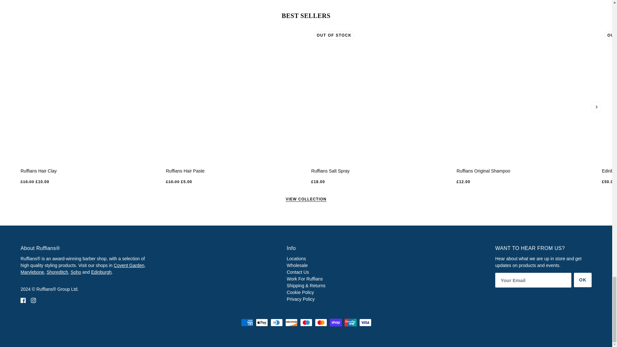 The image size is (617, 347). What do you see at coordinates (57, 272) in the screenshot?
I see `Ruffians Shoreditch` at bounding box center [57, 272].